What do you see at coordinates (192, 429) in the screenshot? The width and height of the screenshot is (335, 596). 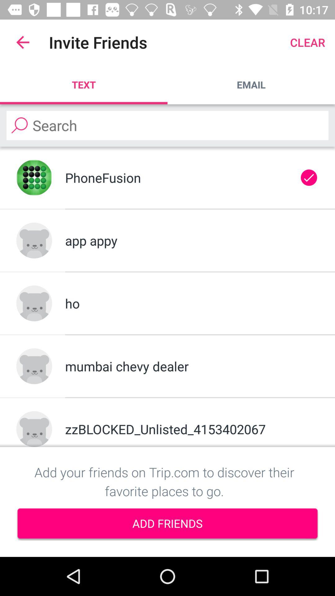 I see `tap the icon above add your friends item` at bounding box center [192, 429].